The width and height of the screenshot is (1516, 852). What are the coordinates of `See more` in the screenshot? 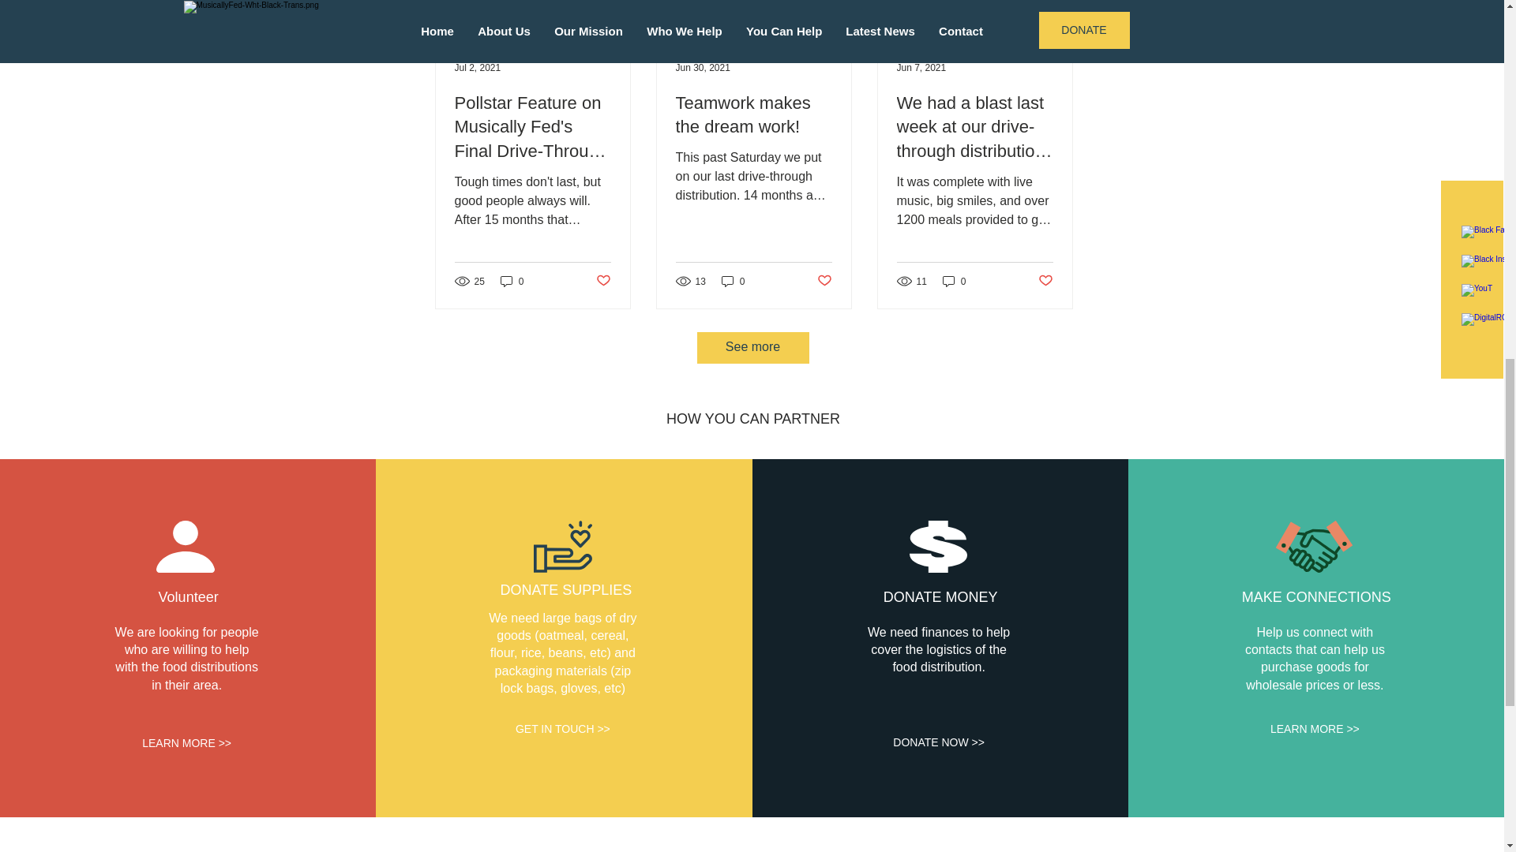 It's located at (752, 347).